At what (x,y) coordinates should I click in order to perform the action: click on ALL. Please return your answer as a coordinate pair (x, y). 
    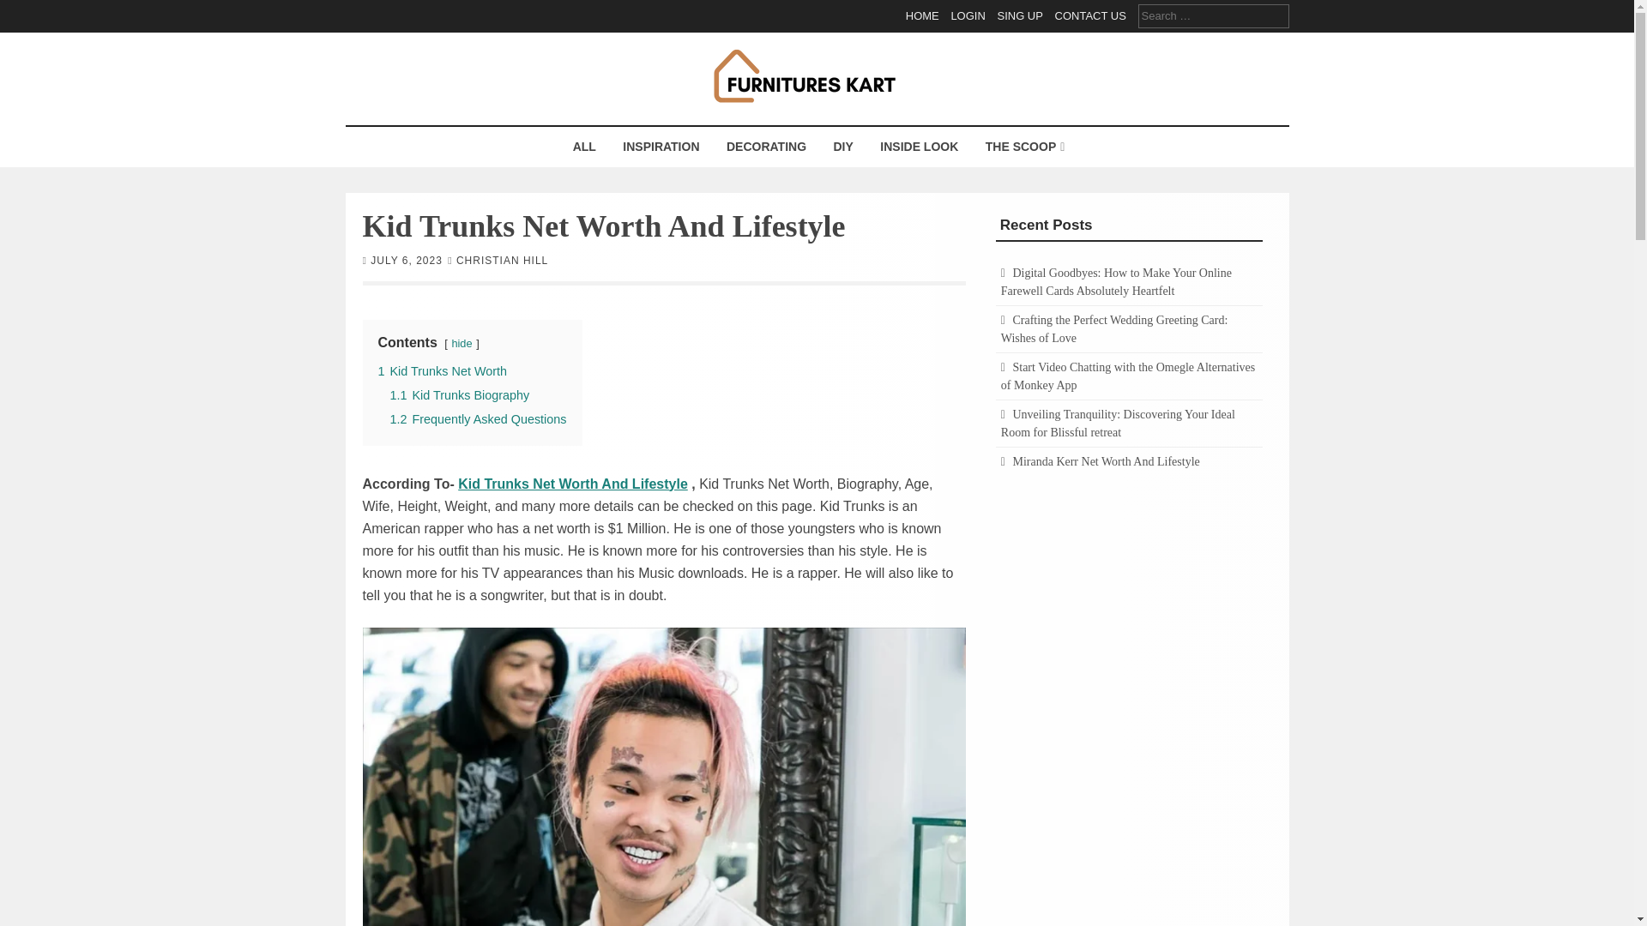
    Looking at the image, I should click on (584, 147).